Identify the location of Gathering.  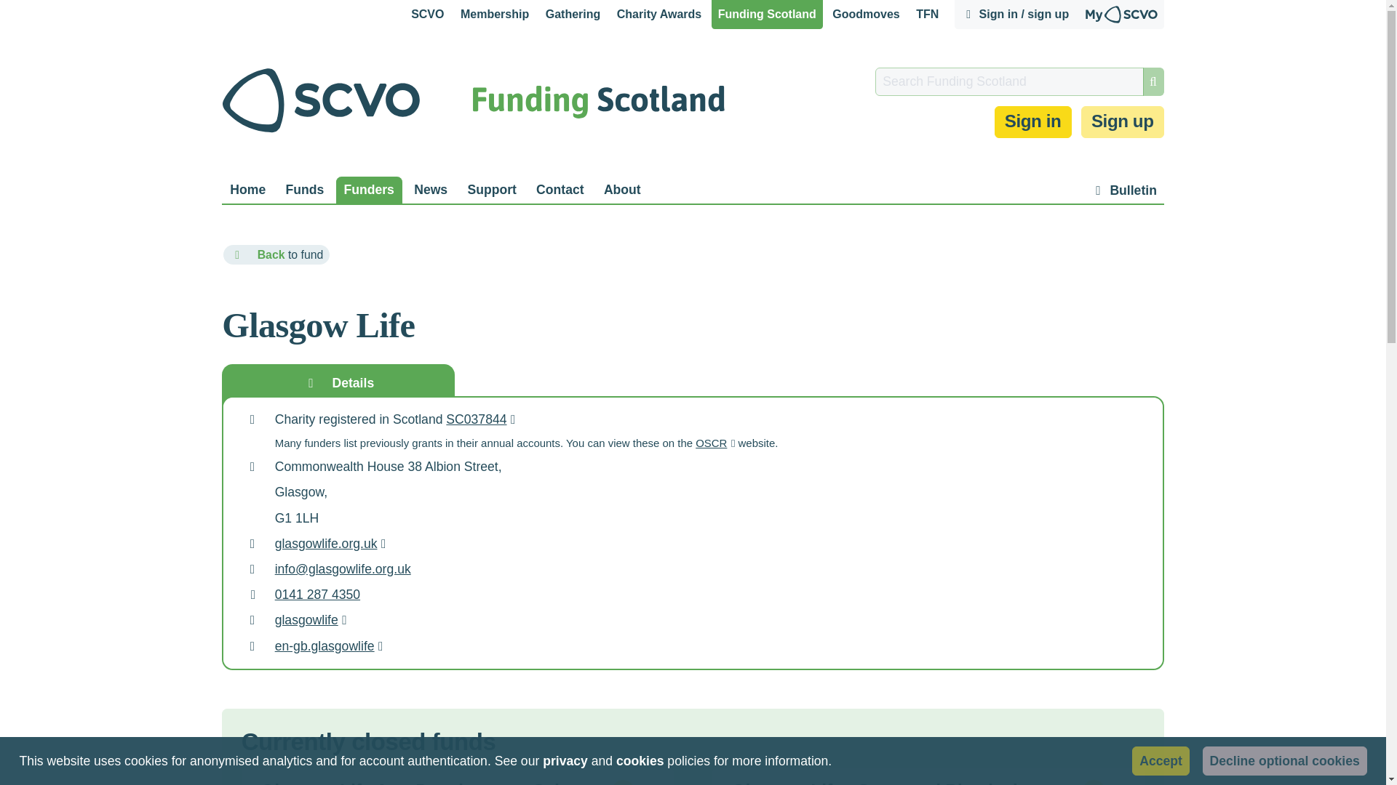
(573, 15).